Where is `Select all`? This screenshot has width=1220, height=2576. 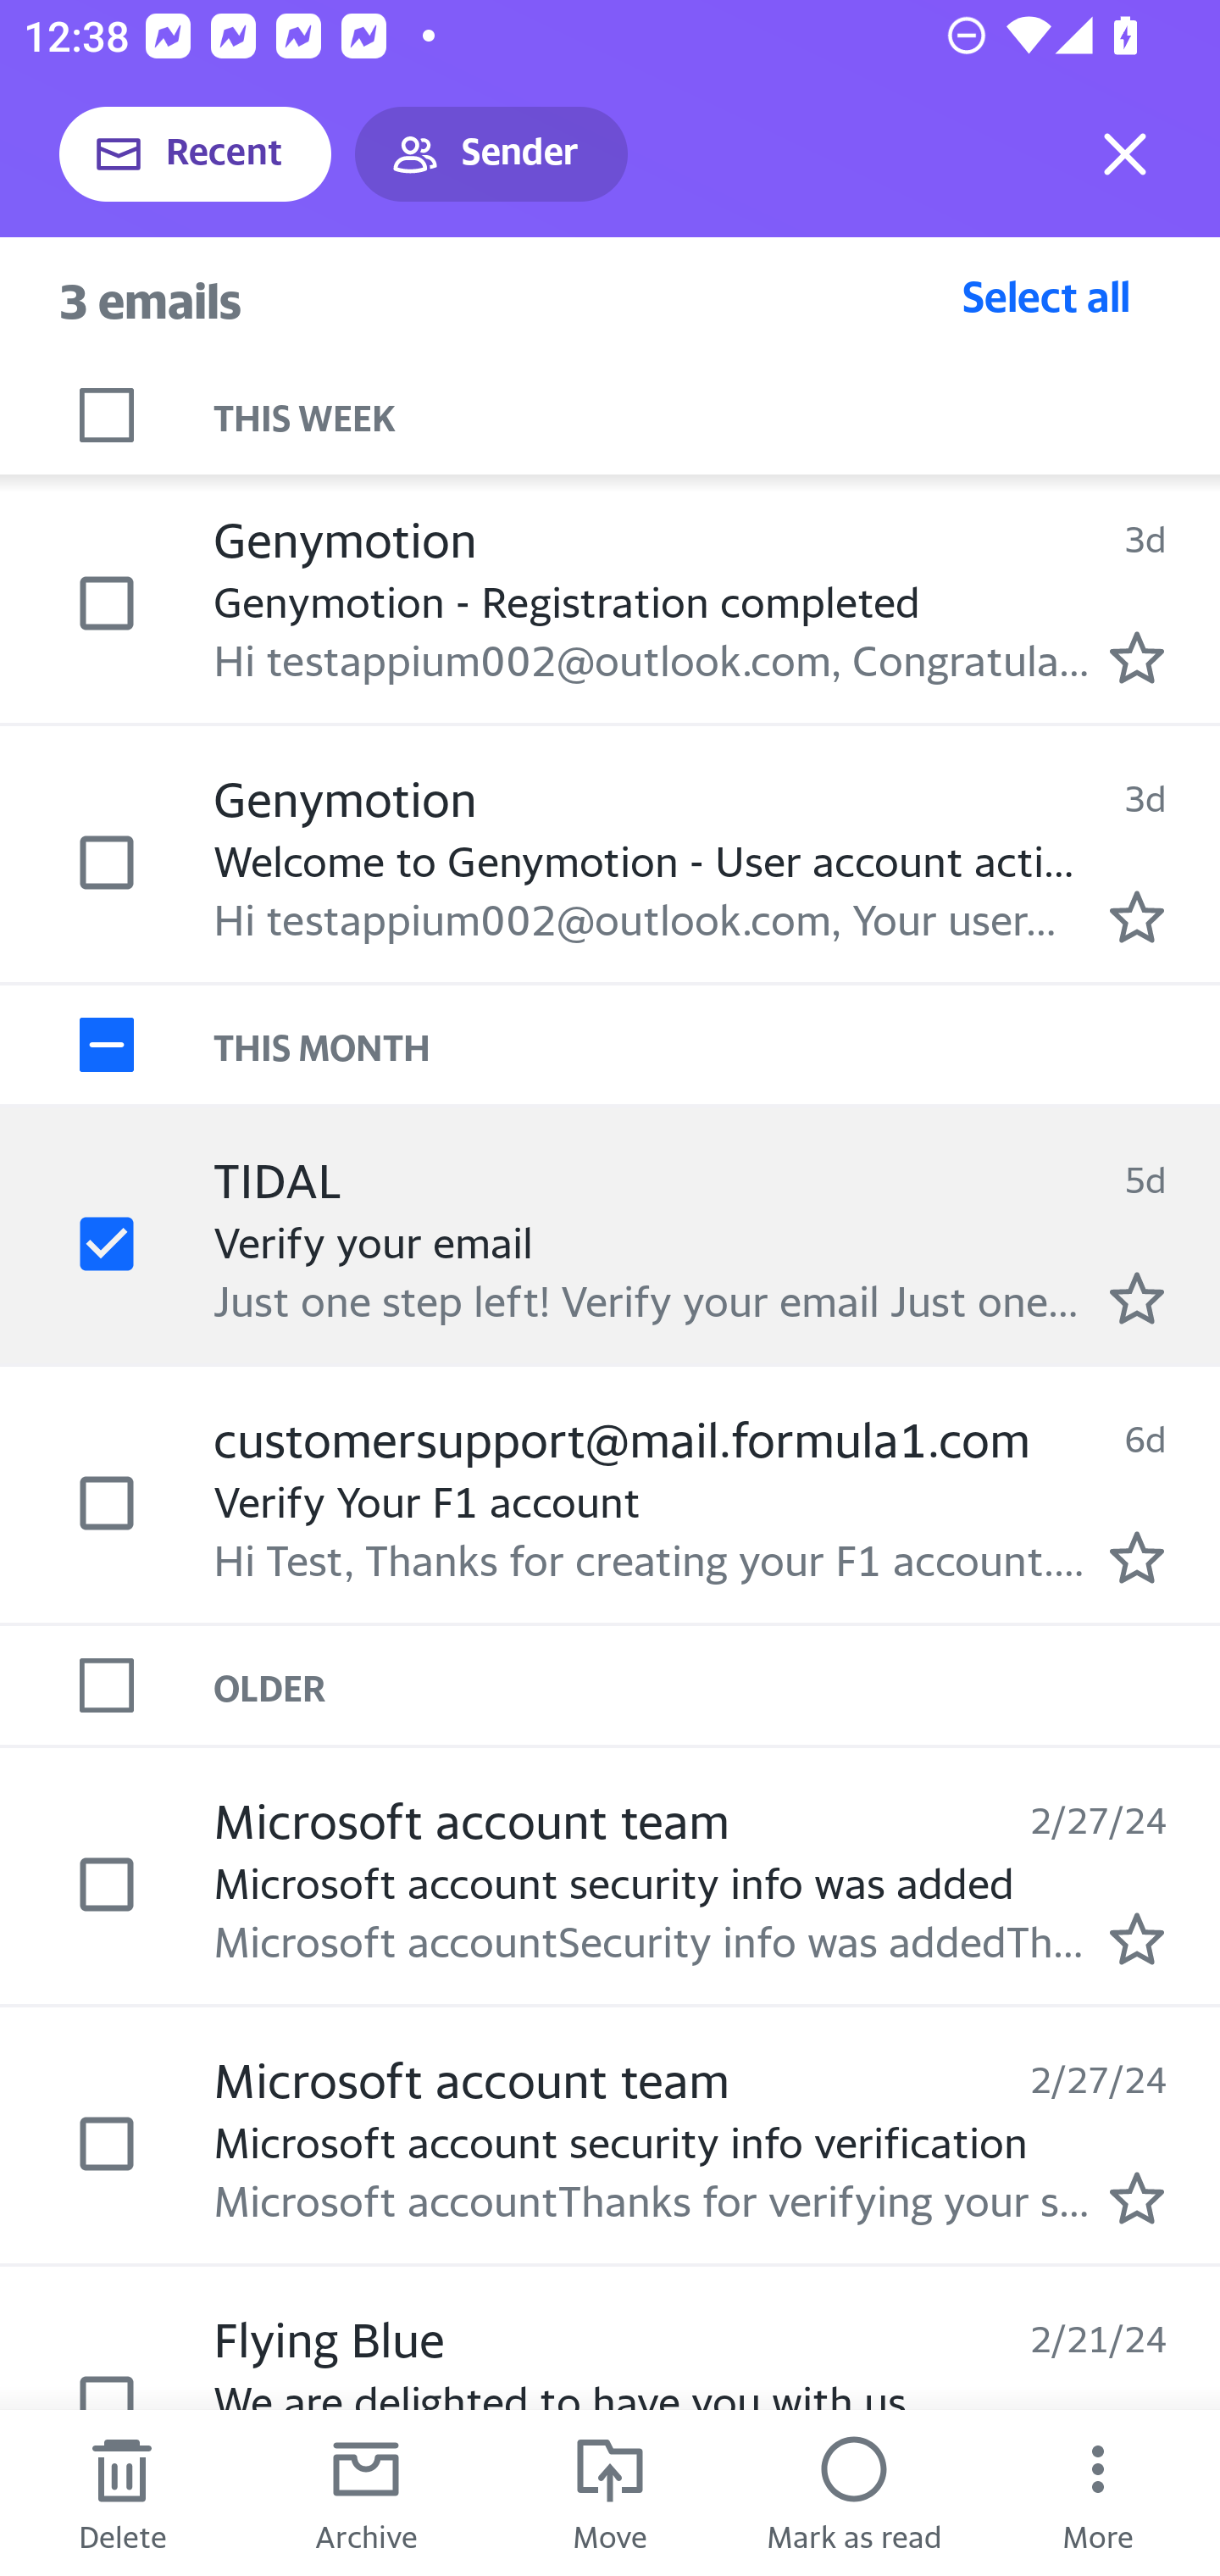 Select all is located at coordinates (1046, 296).